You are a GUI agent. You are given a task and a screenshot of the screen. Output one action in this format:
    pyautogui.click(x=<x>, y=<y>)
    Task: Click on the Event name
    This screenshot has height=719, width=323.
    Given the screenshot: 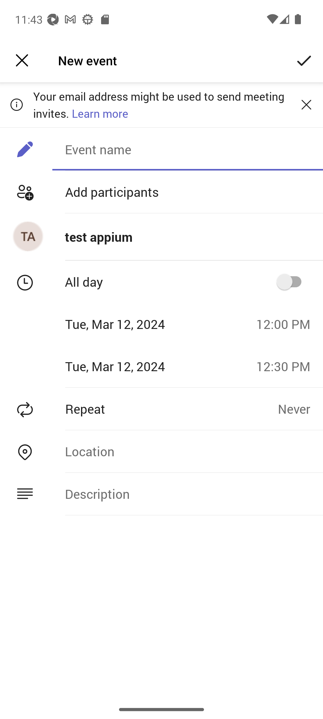 What is the action you would take?
    pyautogui.click(x=188, y=149)
    